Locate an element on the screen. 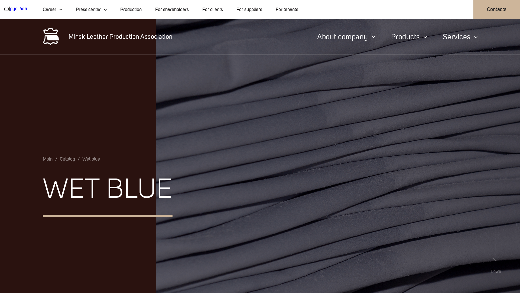 This screenshot has width=520, height=293. For suppliers is located at coordinates (249, 9).